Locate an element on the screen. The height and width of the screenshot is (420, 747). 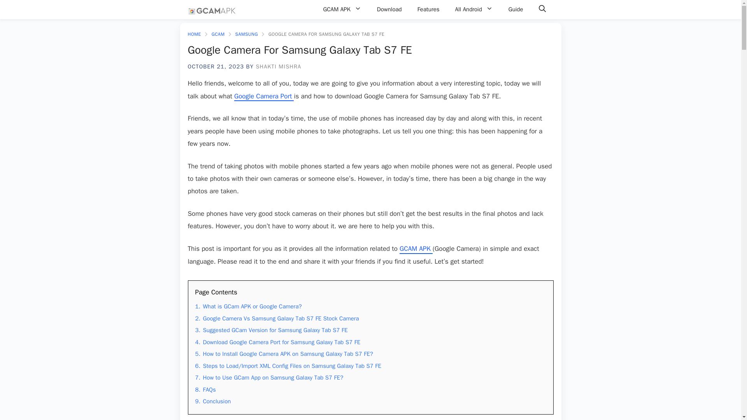
GCAM is located at coordinates (218, 34).